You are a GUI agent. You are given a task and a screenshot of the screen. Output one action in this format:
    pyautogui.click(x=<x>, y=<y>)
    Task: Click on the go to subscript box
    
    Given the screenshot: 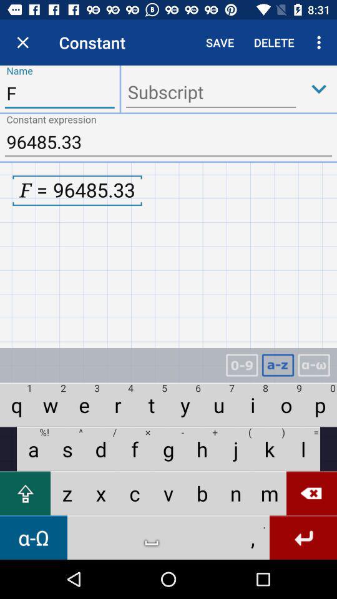 What is the action you would take?
    pyautogui.click(x=211, y=94)
    